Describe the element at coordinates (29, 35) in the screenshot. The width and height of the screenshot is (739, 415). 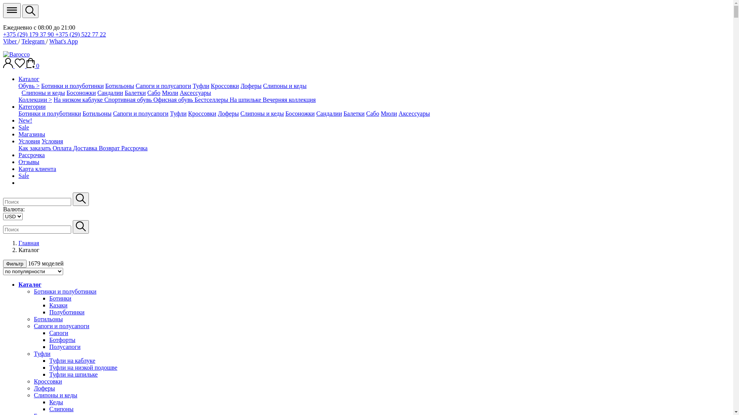
I see `+375 (29) 179 37 90` at that location.